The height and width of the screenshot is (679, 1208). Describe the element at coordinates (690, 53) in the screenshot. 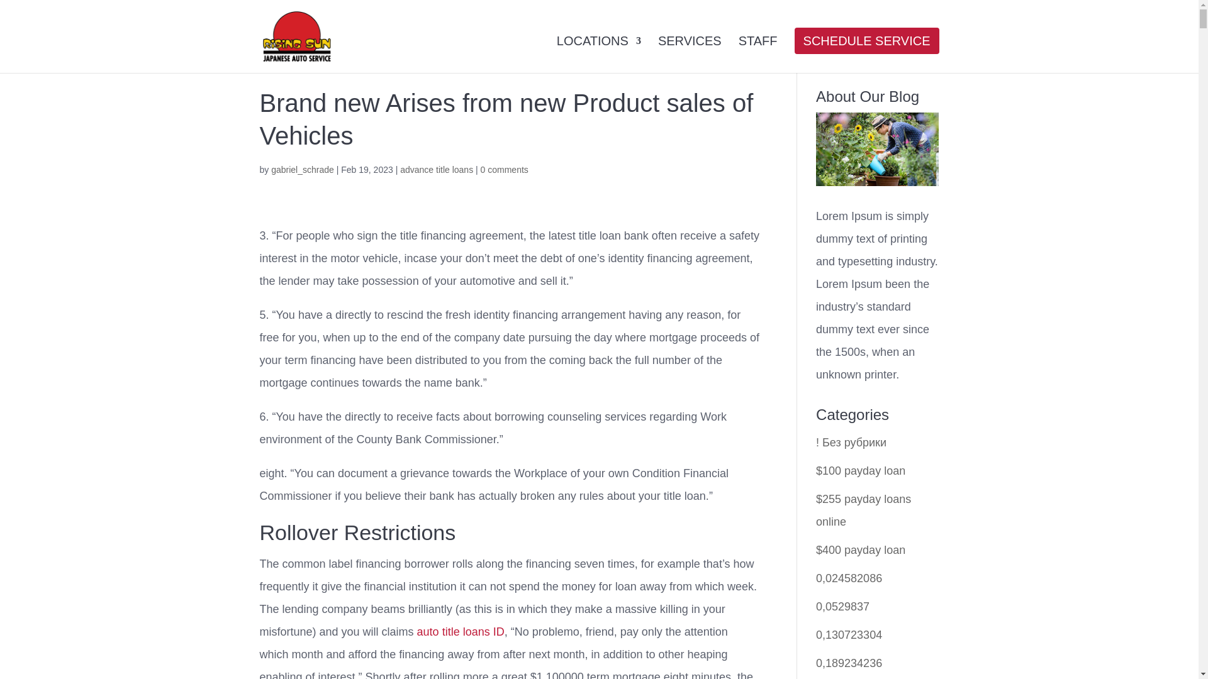

I see `SERVICES` at that location.